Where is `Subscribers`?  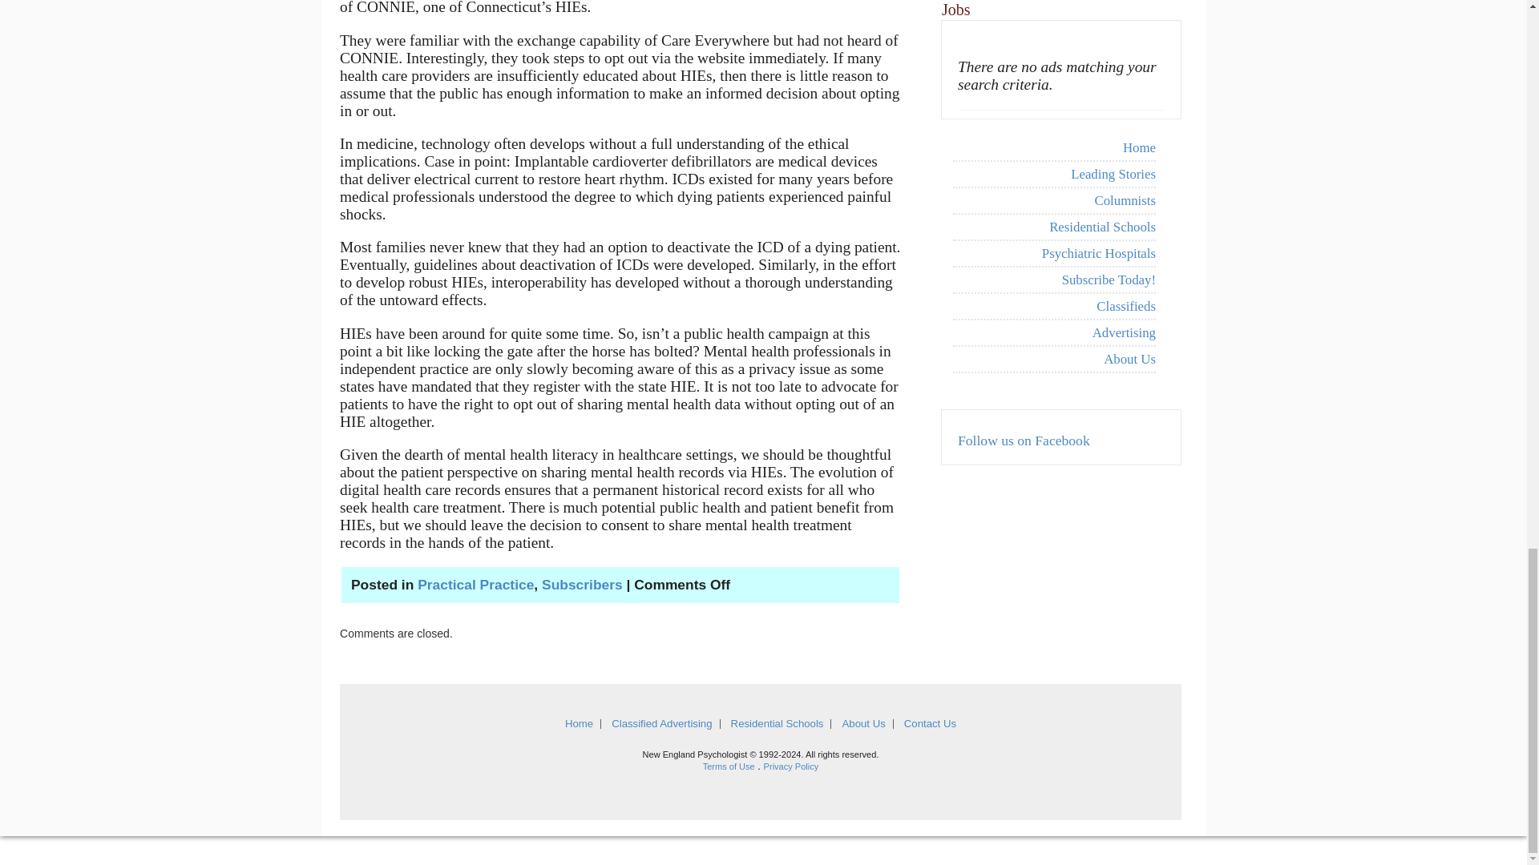
Subscribers is located at coordinates (582, 585).